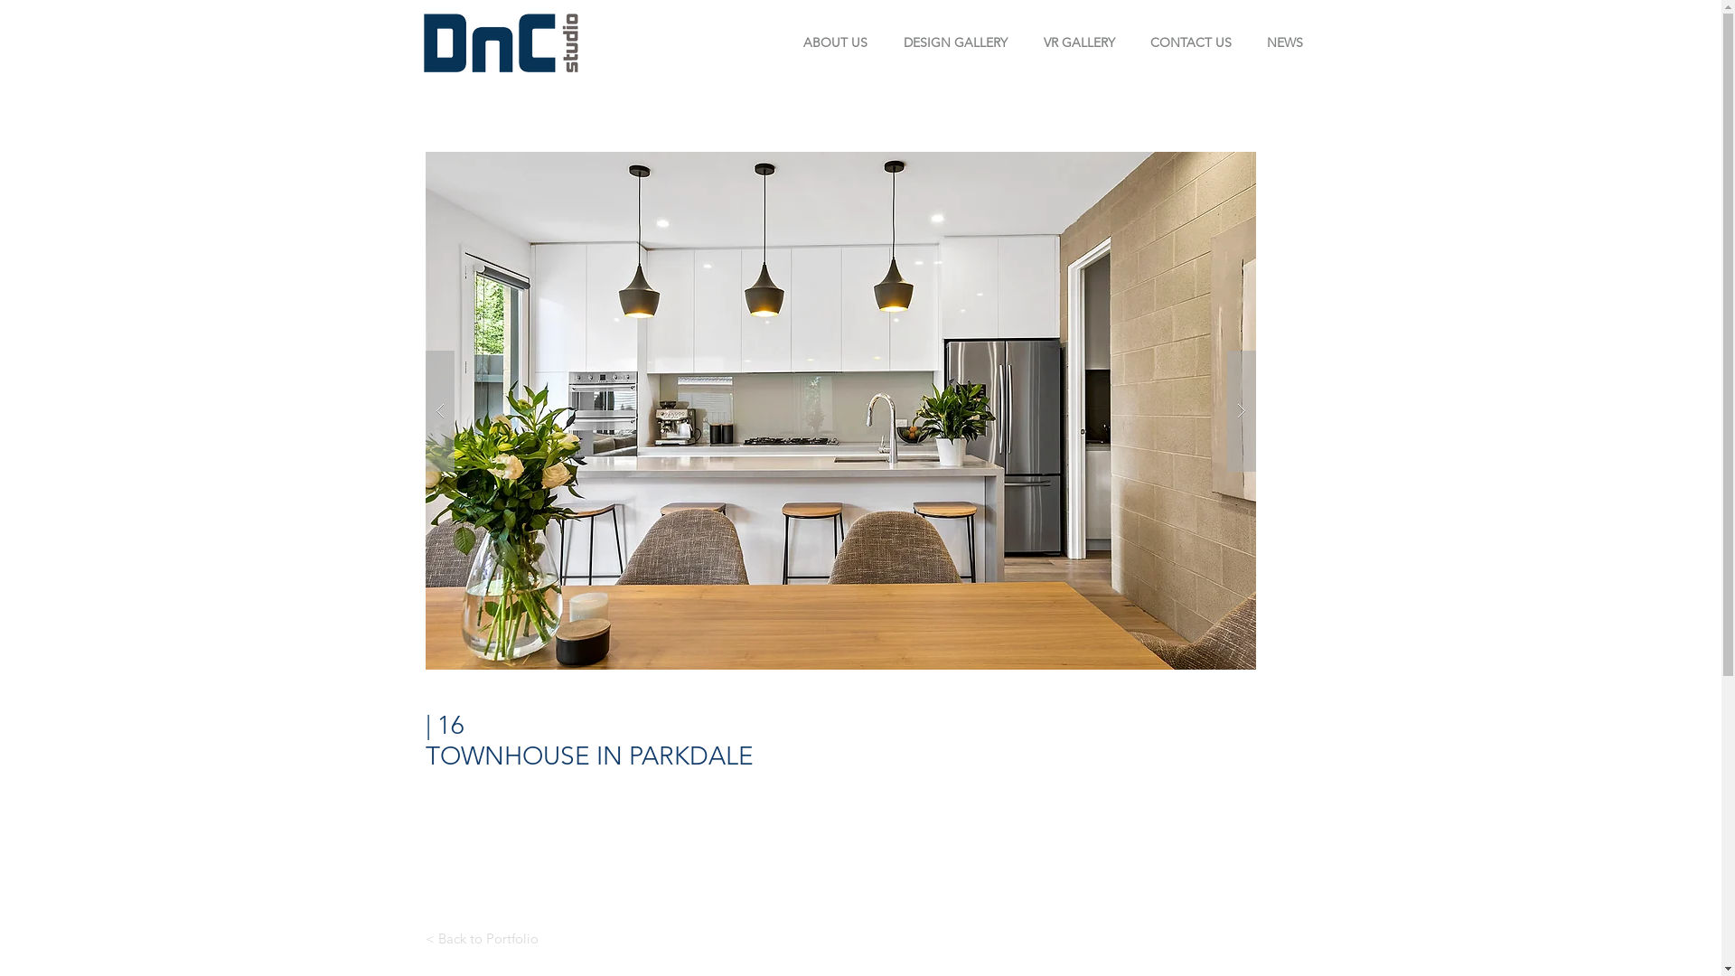 The width and height of the screenshot is (1735, 976). Describe the element at coordinates (955, 42) in the screenshot. I see `DESIGN GALLERY` at that location.